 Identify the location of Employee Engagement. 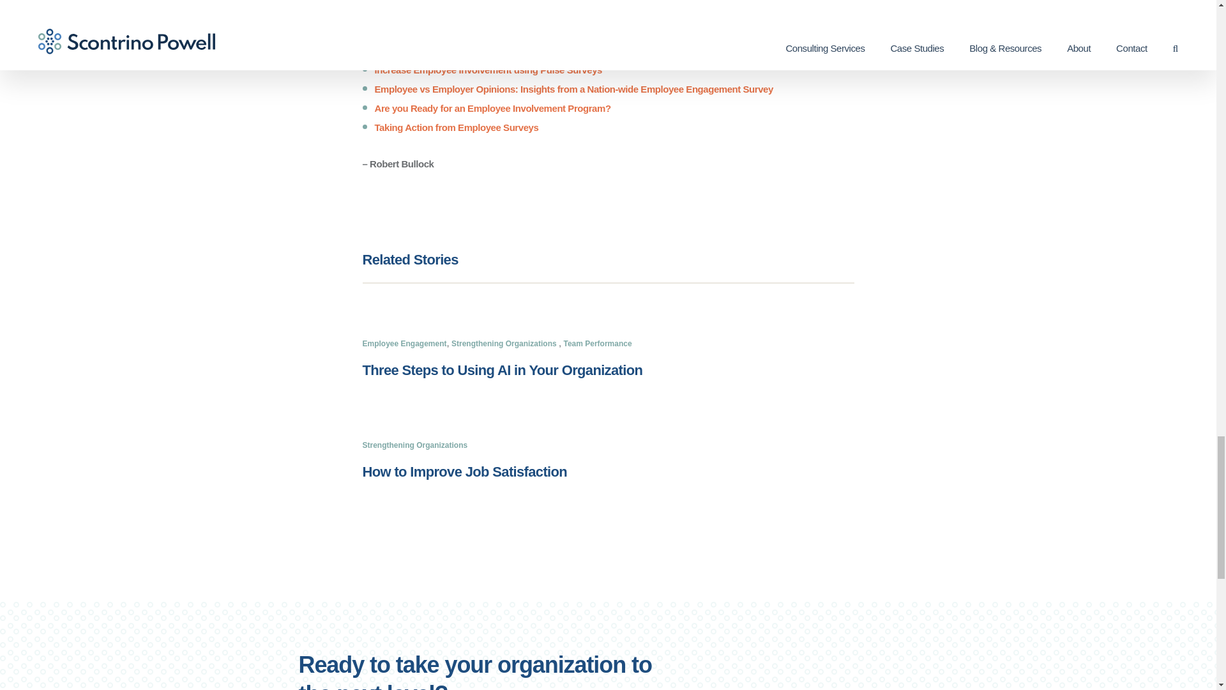
(405, 344).